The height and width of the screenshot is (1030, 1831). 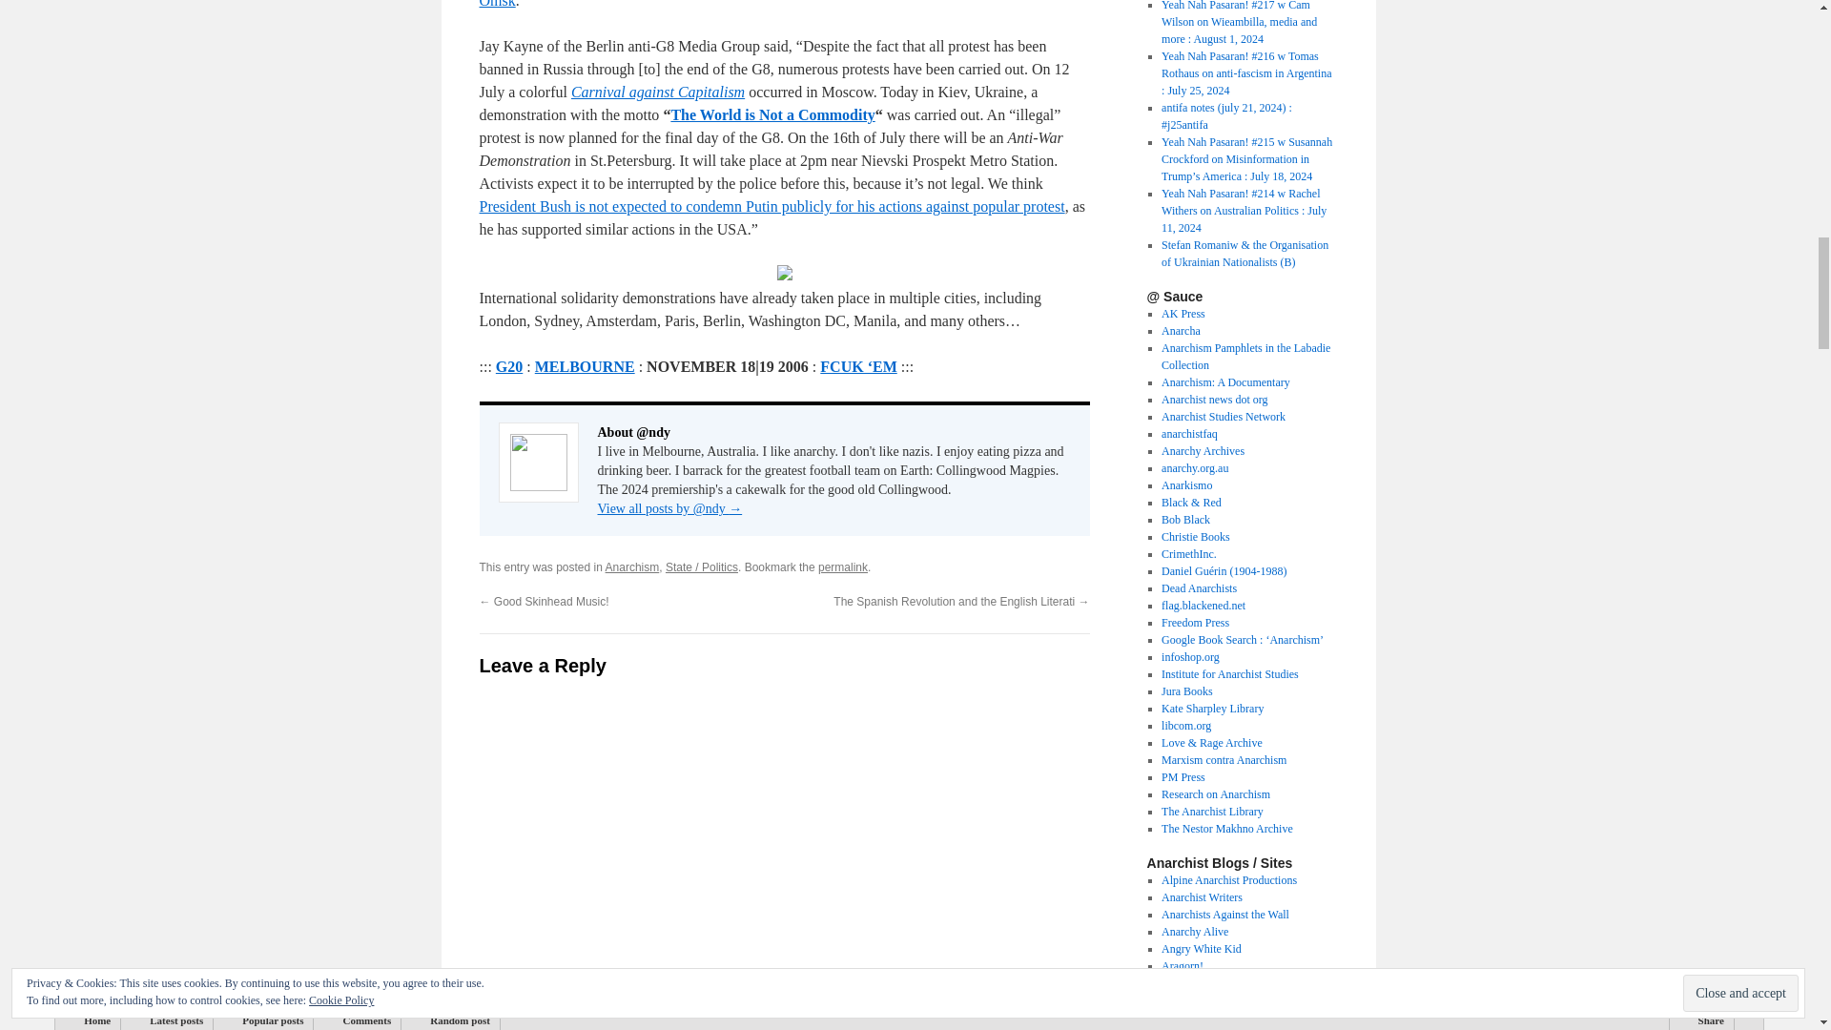 I want to click on Carnival against Capitalism, so click(x=658, y=92).